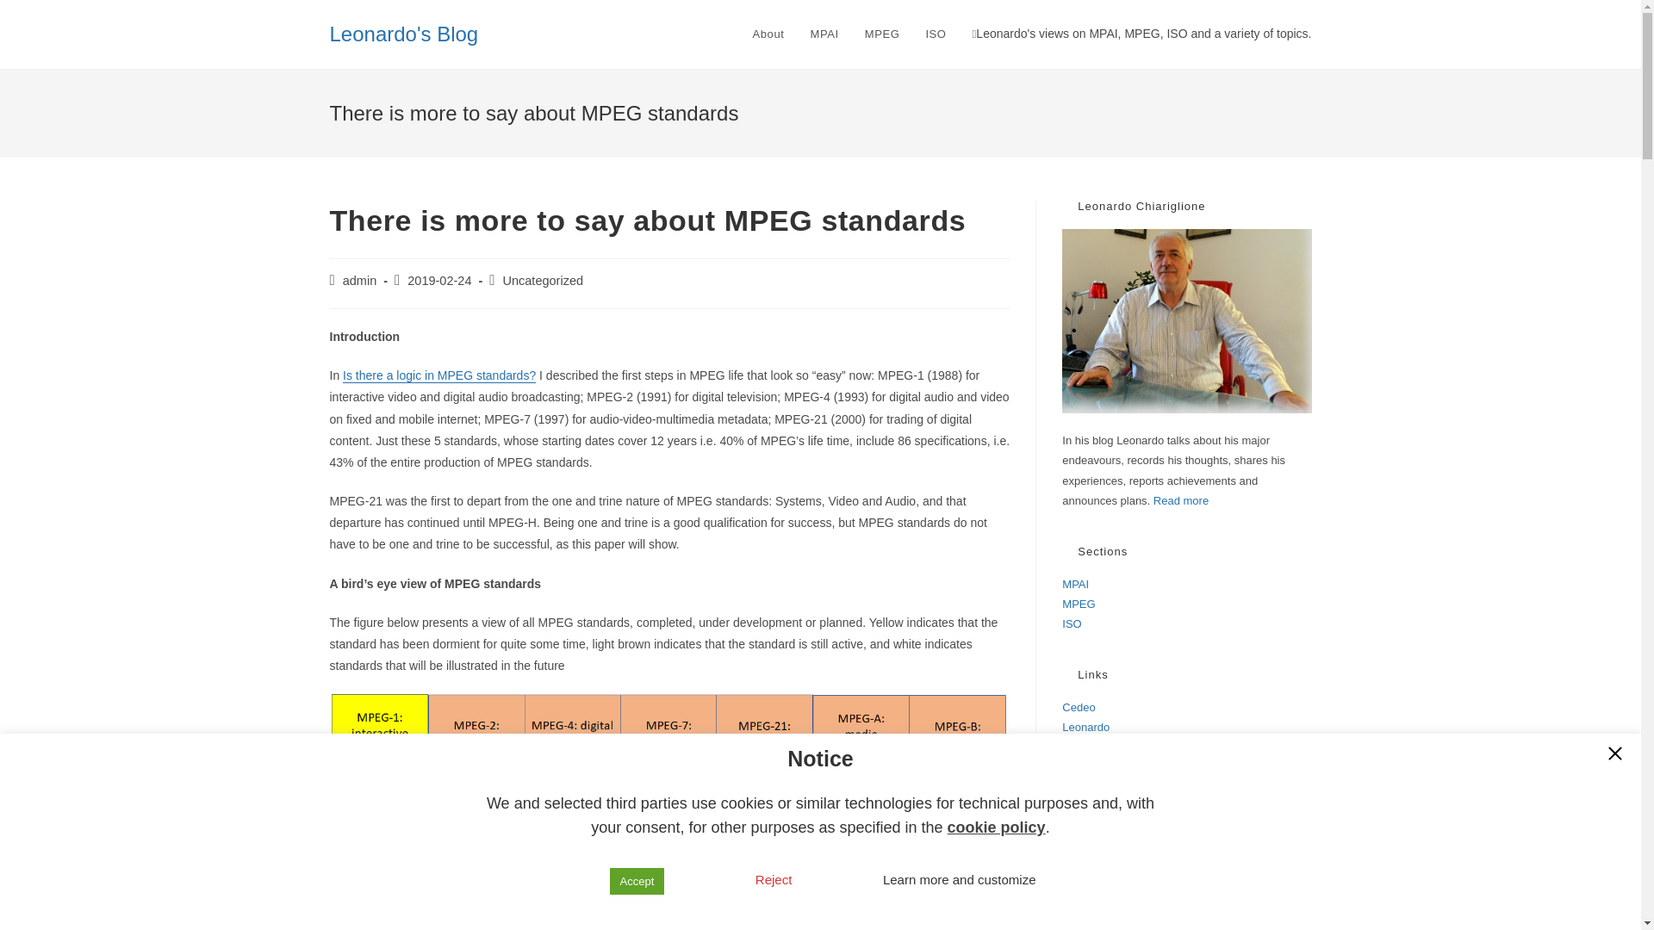  What do you see at coordinates (1079, 708) in the screenshot?
I see `Cedeo` at bounding box center [1079, 708].